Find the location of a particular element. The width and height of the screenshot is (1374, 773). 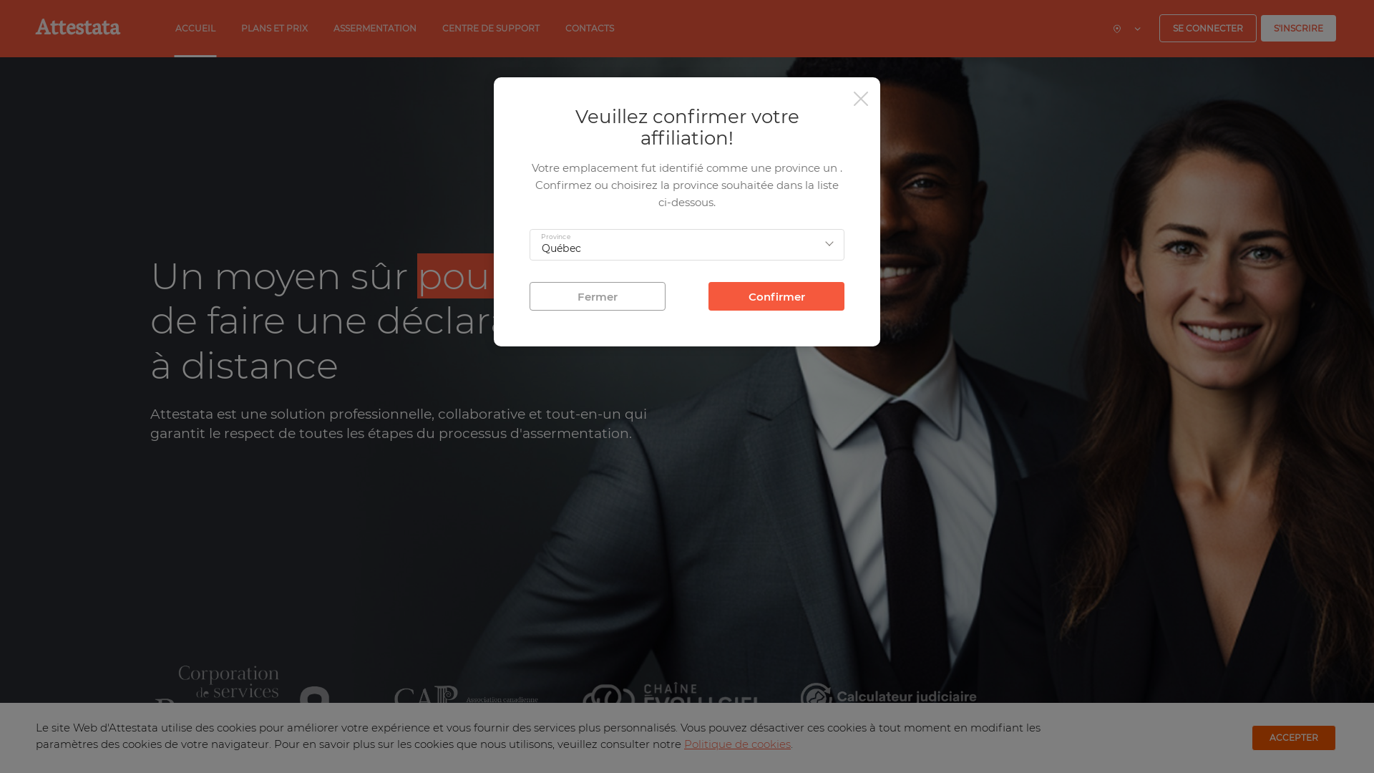

Attestata is located at coordinates (77, 30).